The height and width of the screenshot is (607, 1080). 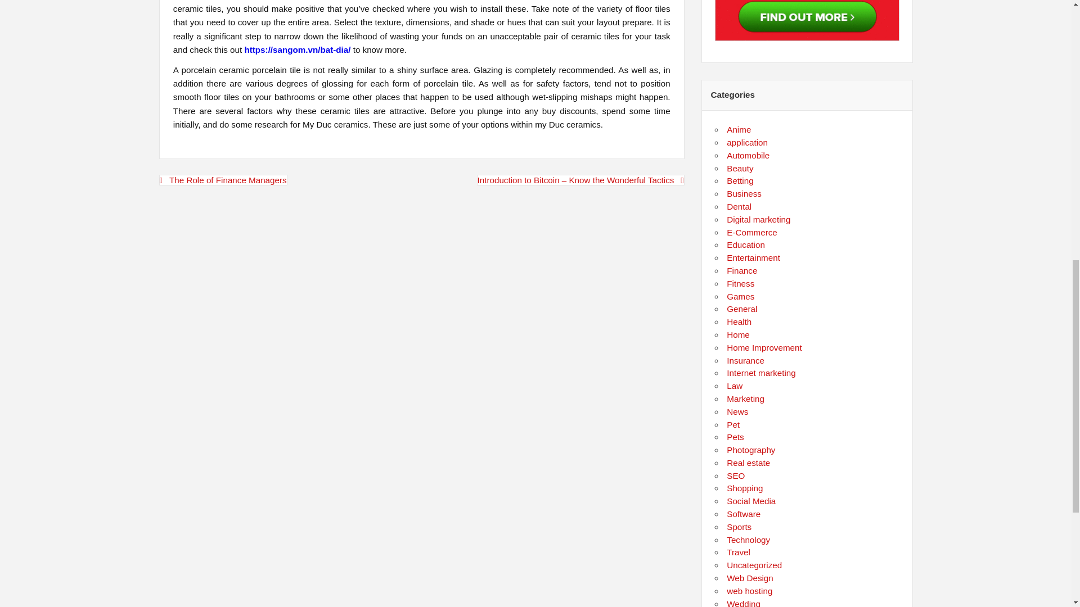 I want to click on Internet marketing, so click(x=760, y=372).